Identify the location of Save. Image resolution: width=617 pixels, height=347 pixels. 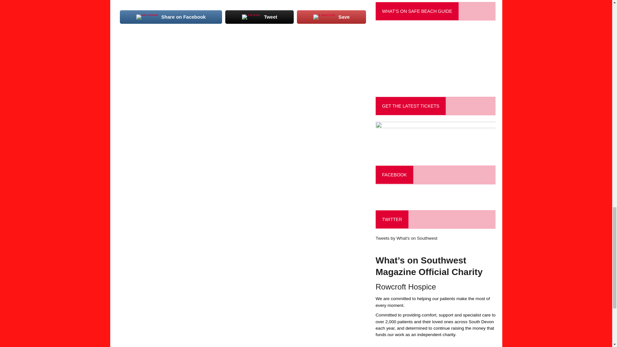
(331, 17).